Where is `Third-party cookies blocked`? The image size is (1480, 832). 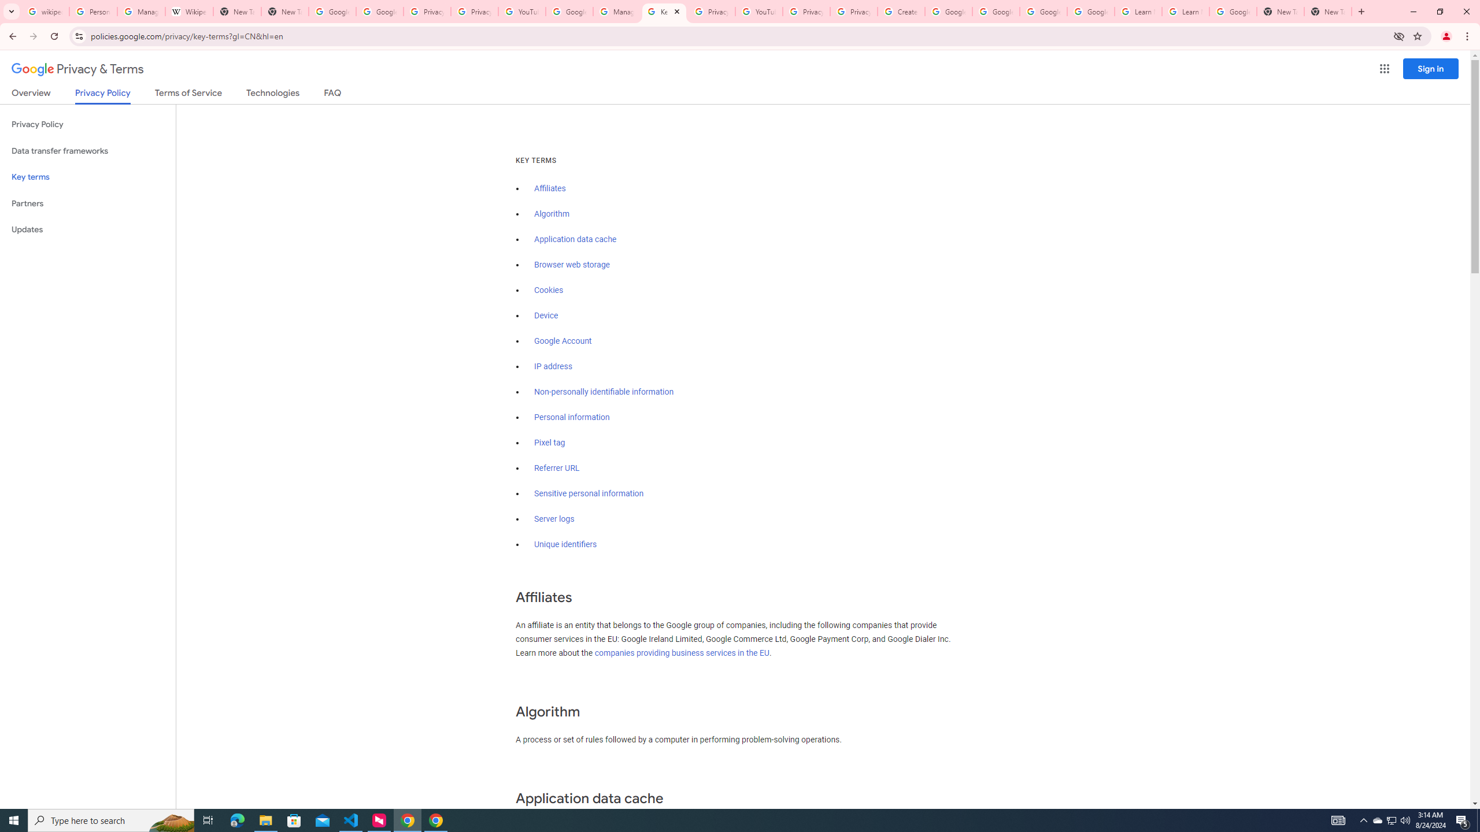 Third-party cookies blocked is located at coordinates (1399, 36).